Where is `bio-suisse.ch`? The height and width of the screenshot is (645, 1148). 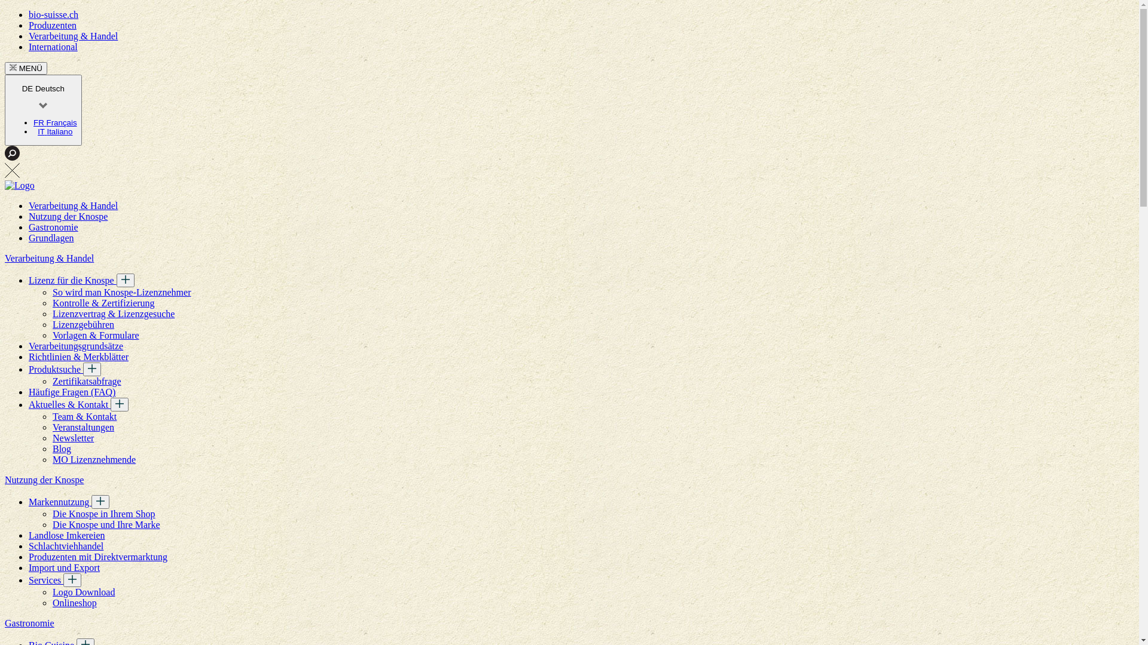 bio-suisse.ch is located at coordinates (54, 14).